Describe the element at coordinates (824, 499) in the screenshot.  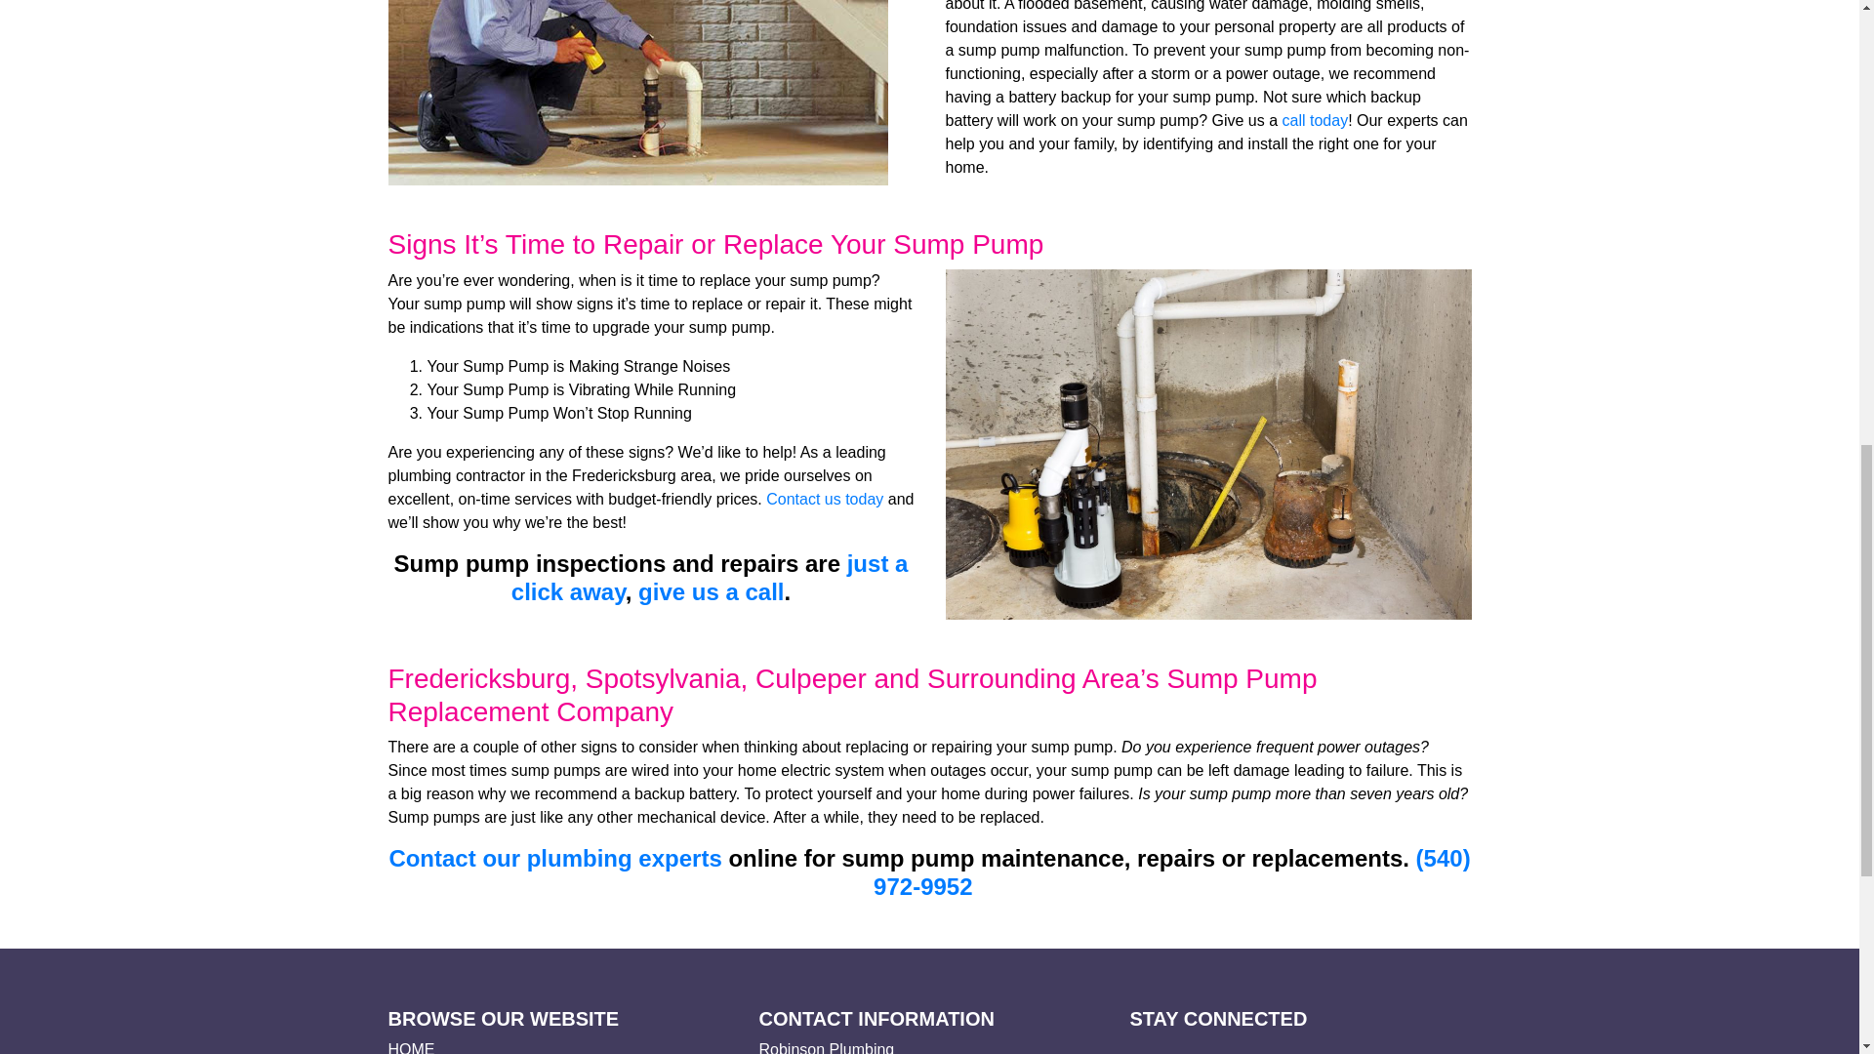
I see `Contact us today` at that location.